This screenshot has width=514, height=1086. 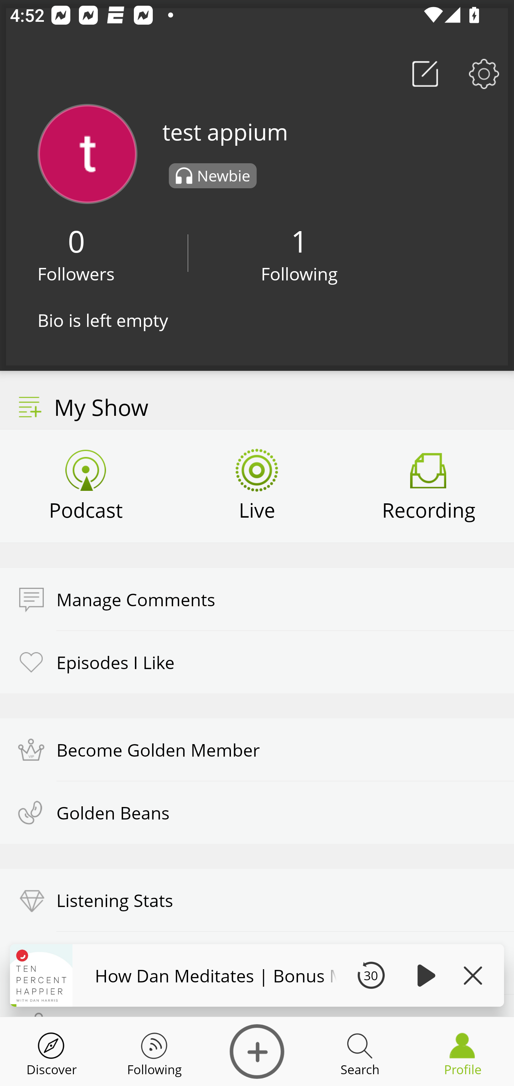 What do you see at coordinates (257, 812) in the screenshot?
I see `Golden Beans` at bounding box center [257, 812].